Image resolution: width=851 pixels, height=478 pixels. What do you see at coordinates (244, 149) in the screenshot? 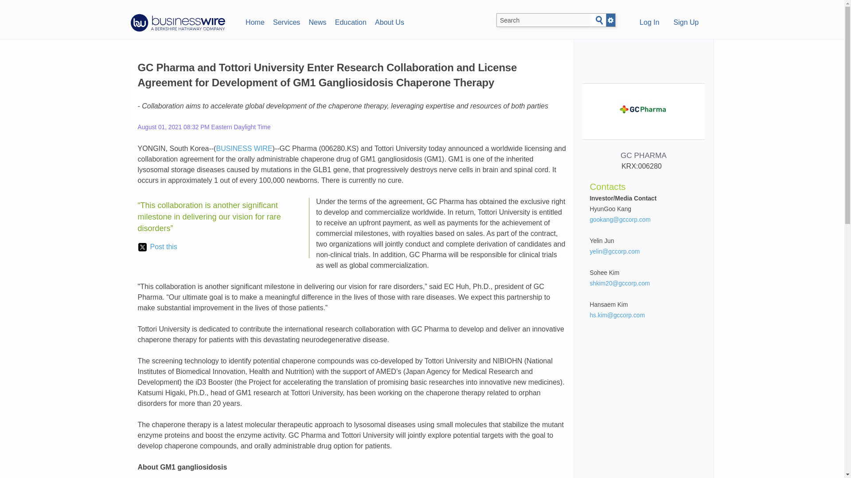
I see `BUSINESS WIRE` at bounding box center [244, 149].